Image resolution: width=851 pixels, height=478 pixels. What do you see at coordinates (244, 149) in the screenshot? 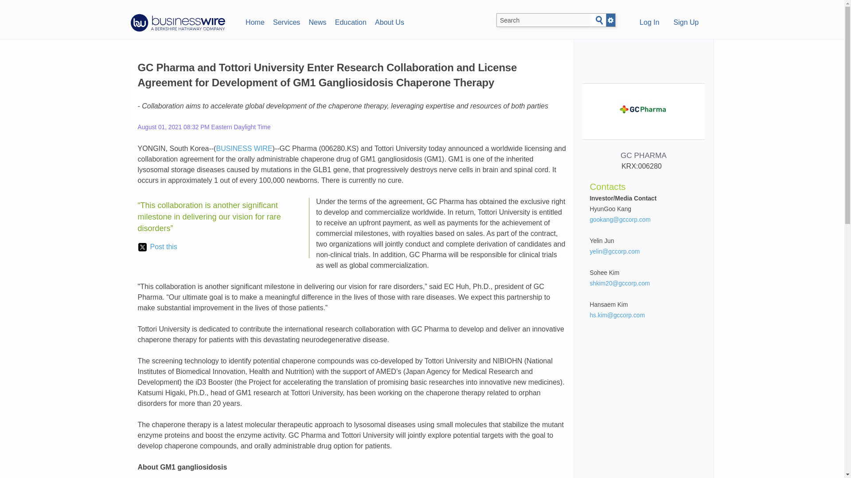
I see `BUSINESS WIRE` at bounding box center [244, 149].